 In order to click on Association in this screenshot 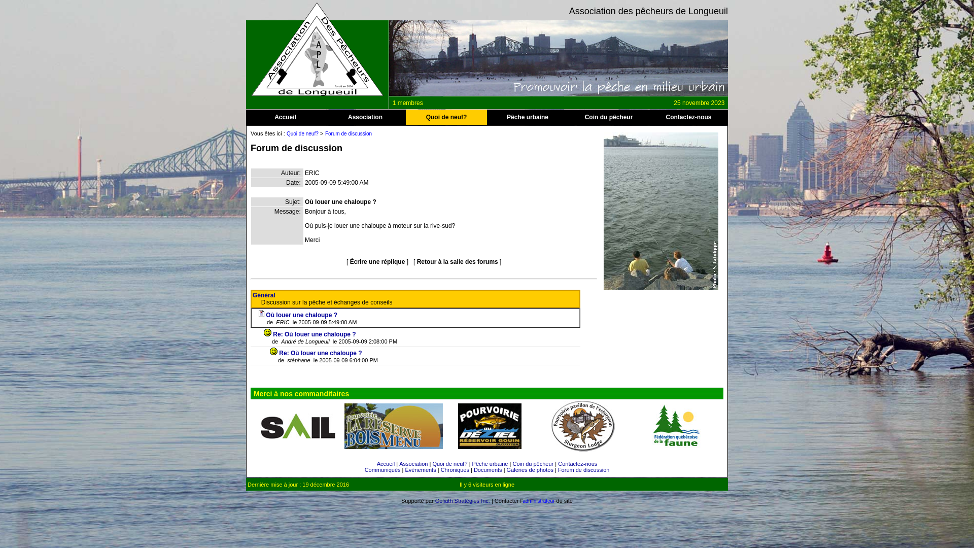, I will do `click(413, 464)`.